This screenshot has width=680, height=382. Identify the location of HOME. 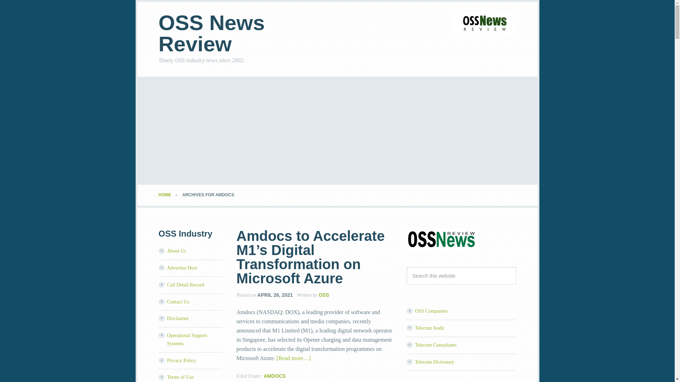
(170, 195).